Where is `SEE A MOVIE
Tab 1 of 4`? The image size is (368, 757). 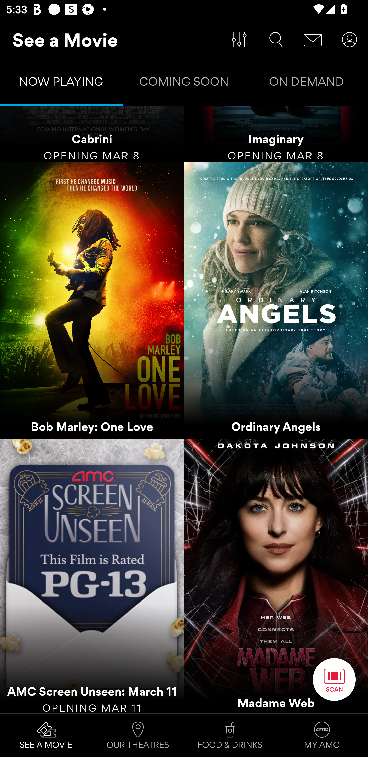 SEE A MOVIE
Tab 1 of 4 is located at coordinates (46, 736).